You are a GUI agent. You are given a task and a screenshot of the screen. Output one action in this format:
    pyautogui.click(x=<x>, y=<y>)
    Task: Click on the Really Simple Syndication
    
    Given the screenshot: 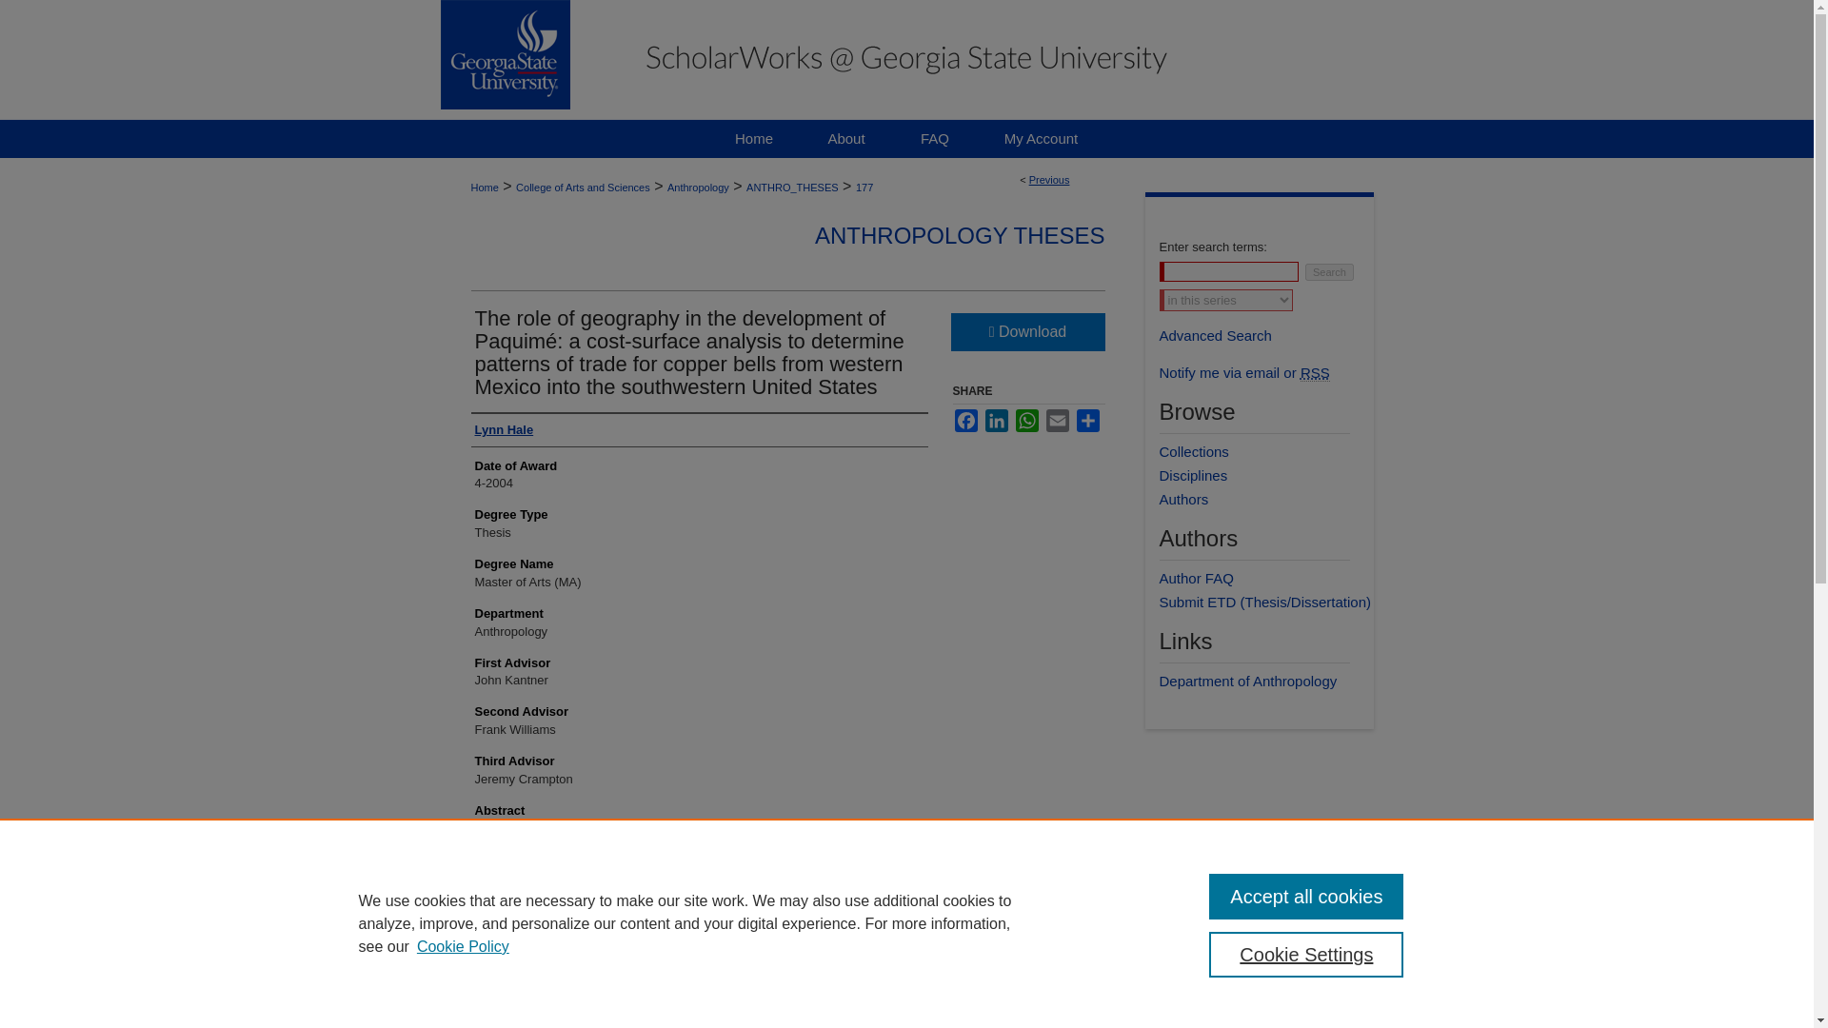 What is the action you would take?
    pyautogui.click(x=1315, y=373)
    